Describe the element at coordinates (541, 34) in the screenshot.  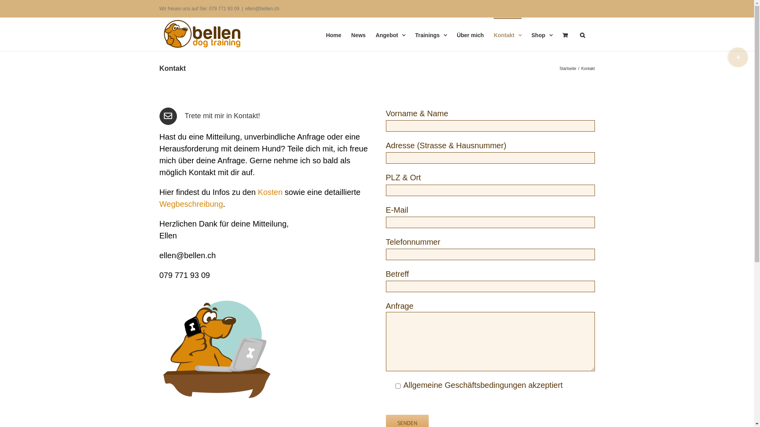
I see `Shop` at that location.